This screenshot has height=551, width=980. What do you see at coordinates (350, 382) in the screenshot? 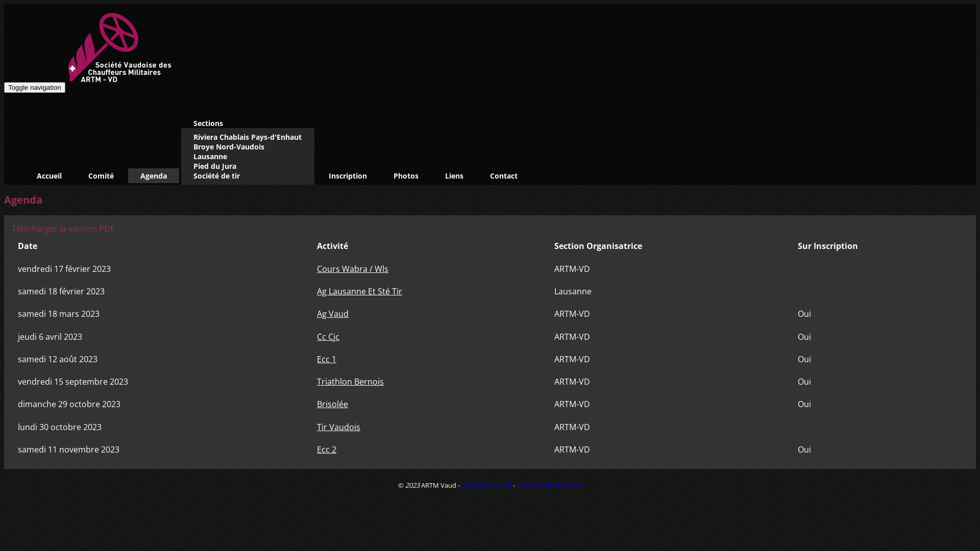
I see `Triathlon Bernois` at bounding box center [350, 382].